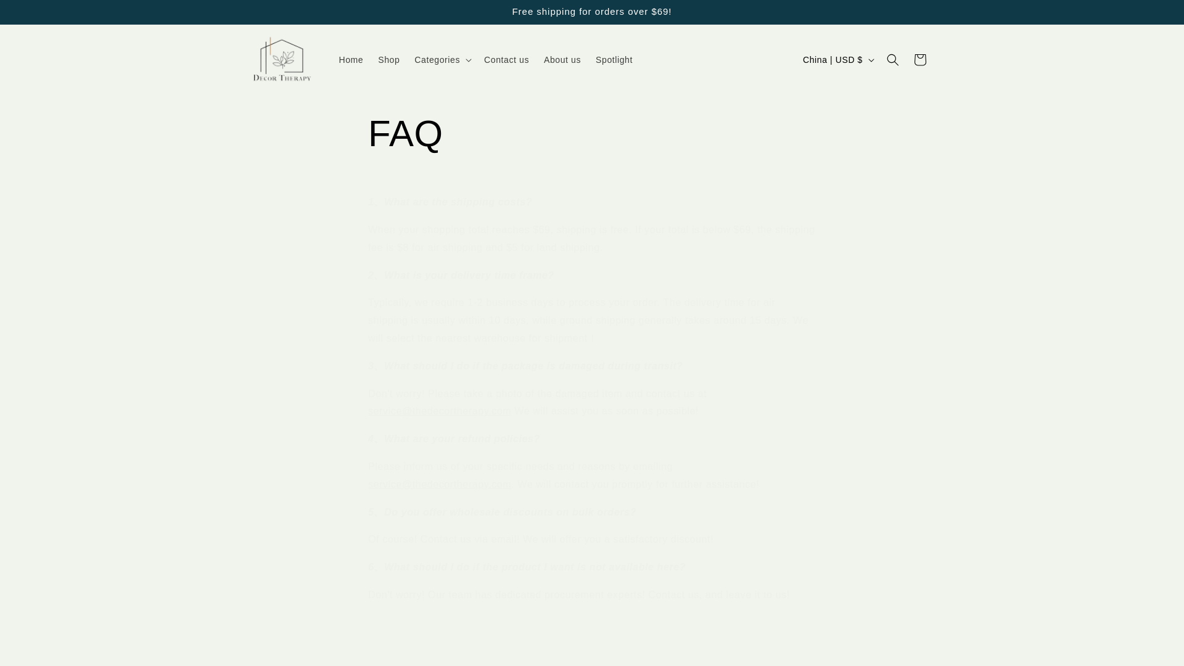  I want to click on Skip to content, so click(37, 14).